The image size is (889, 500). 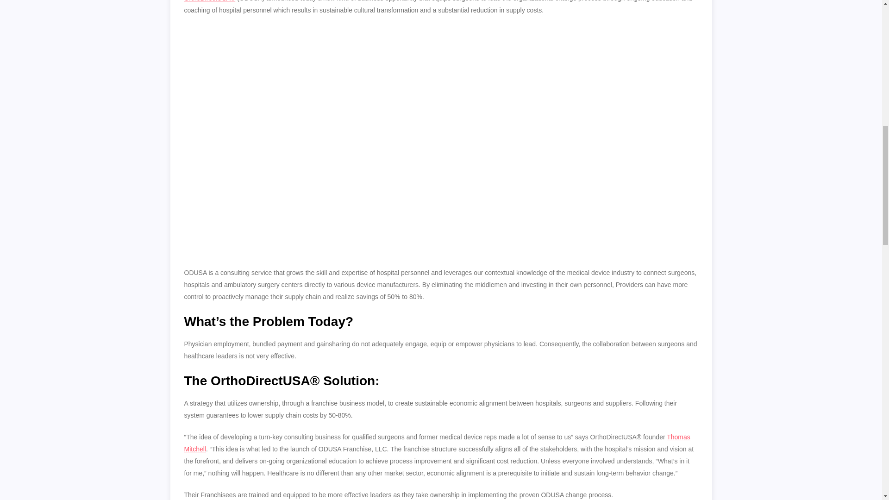 What do you see at coordinates (437, 443) in the screenshot?
I see `Thomas Mitchell` at bounding box center [437, 443].